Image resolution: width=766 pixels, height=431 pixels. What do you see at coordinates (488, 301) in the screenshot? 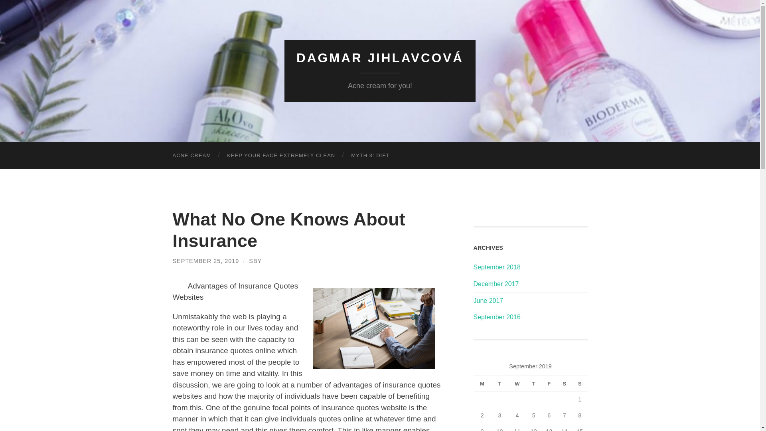
I see `June 2017` at bounding box center [488, 301].